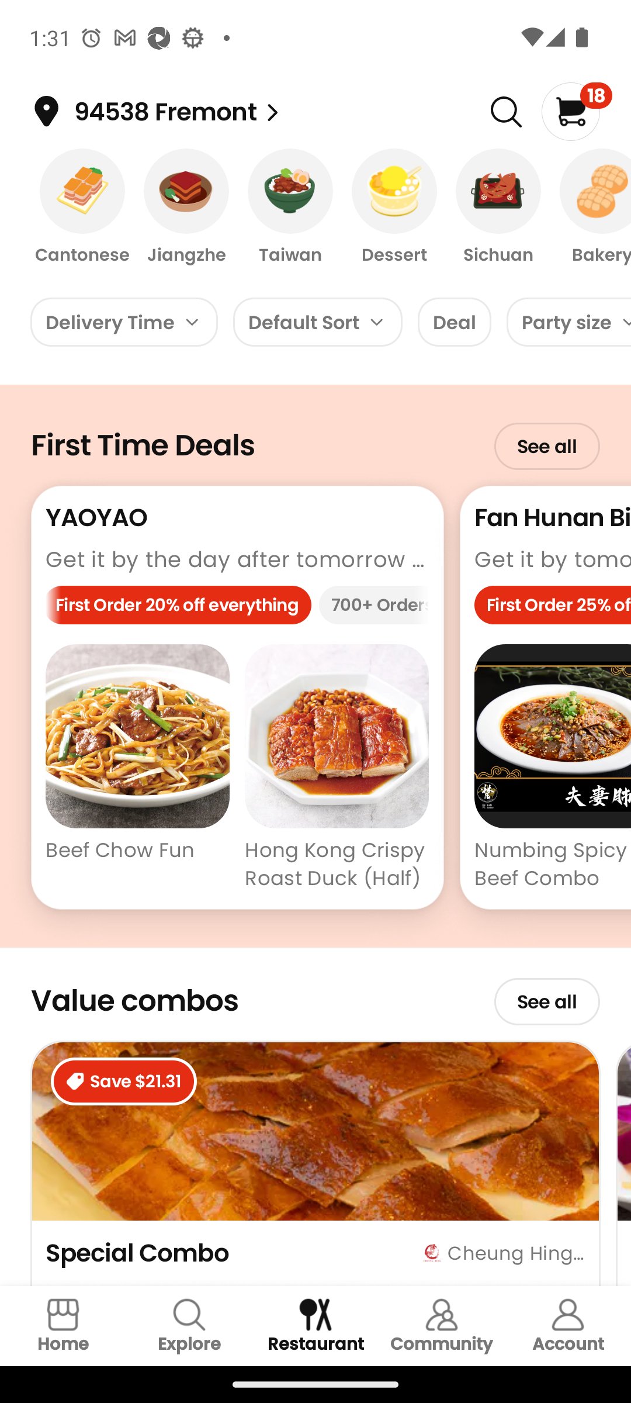 This screenshot has height=1403, width=631. I want to click on First Order 25% off everything, so click(553, 609).